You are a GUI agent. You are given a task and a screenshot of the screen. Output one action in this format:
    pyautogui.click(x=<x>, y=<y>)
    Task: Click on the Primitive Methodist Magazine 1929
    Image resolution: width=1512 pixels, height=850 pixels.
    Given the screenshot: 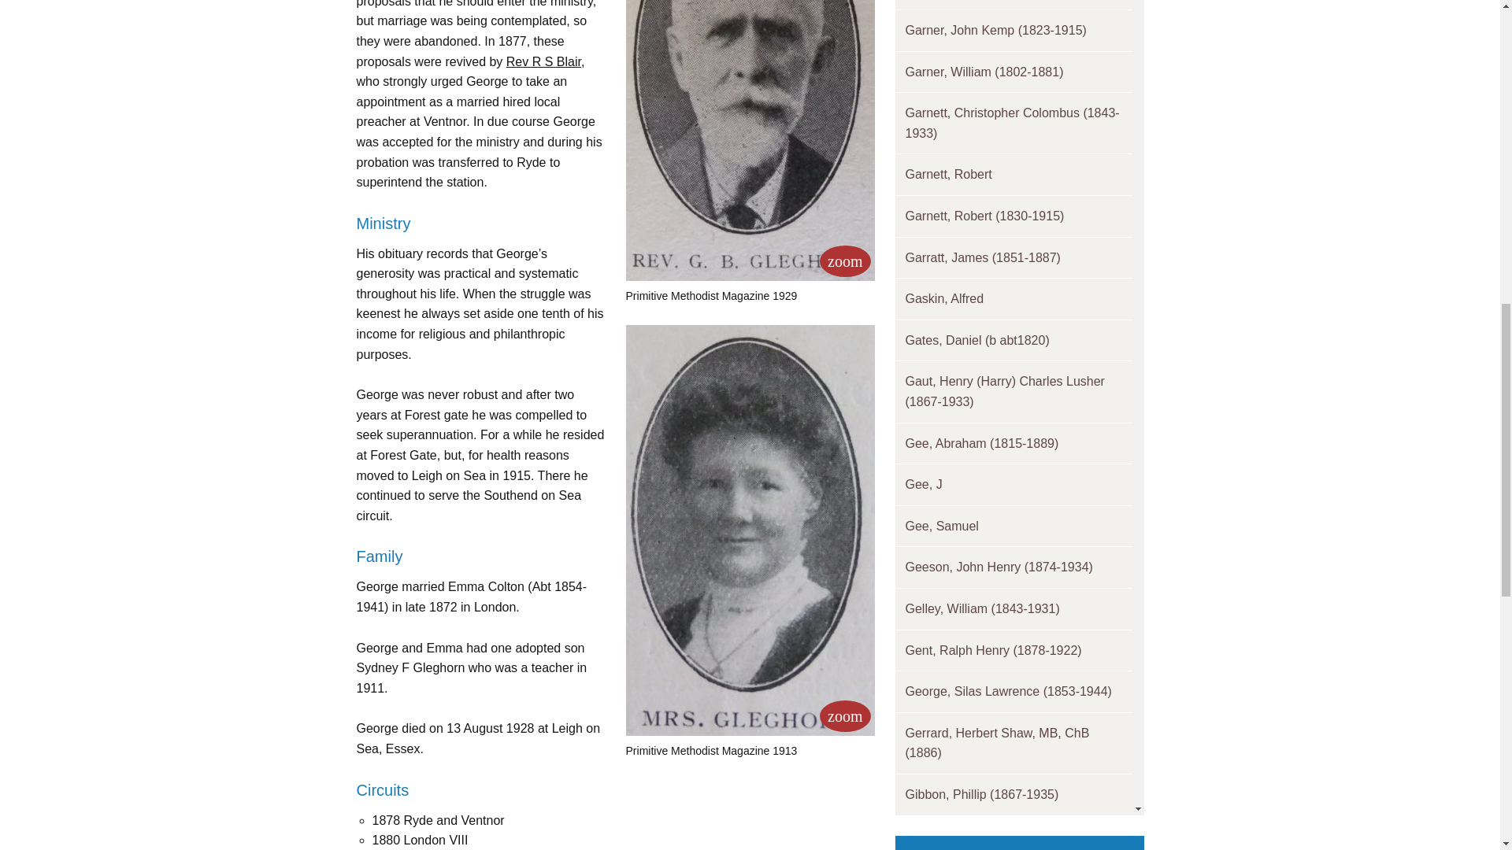 What is the action you would take?
    pyautogui.click(x=844, y=261)
    